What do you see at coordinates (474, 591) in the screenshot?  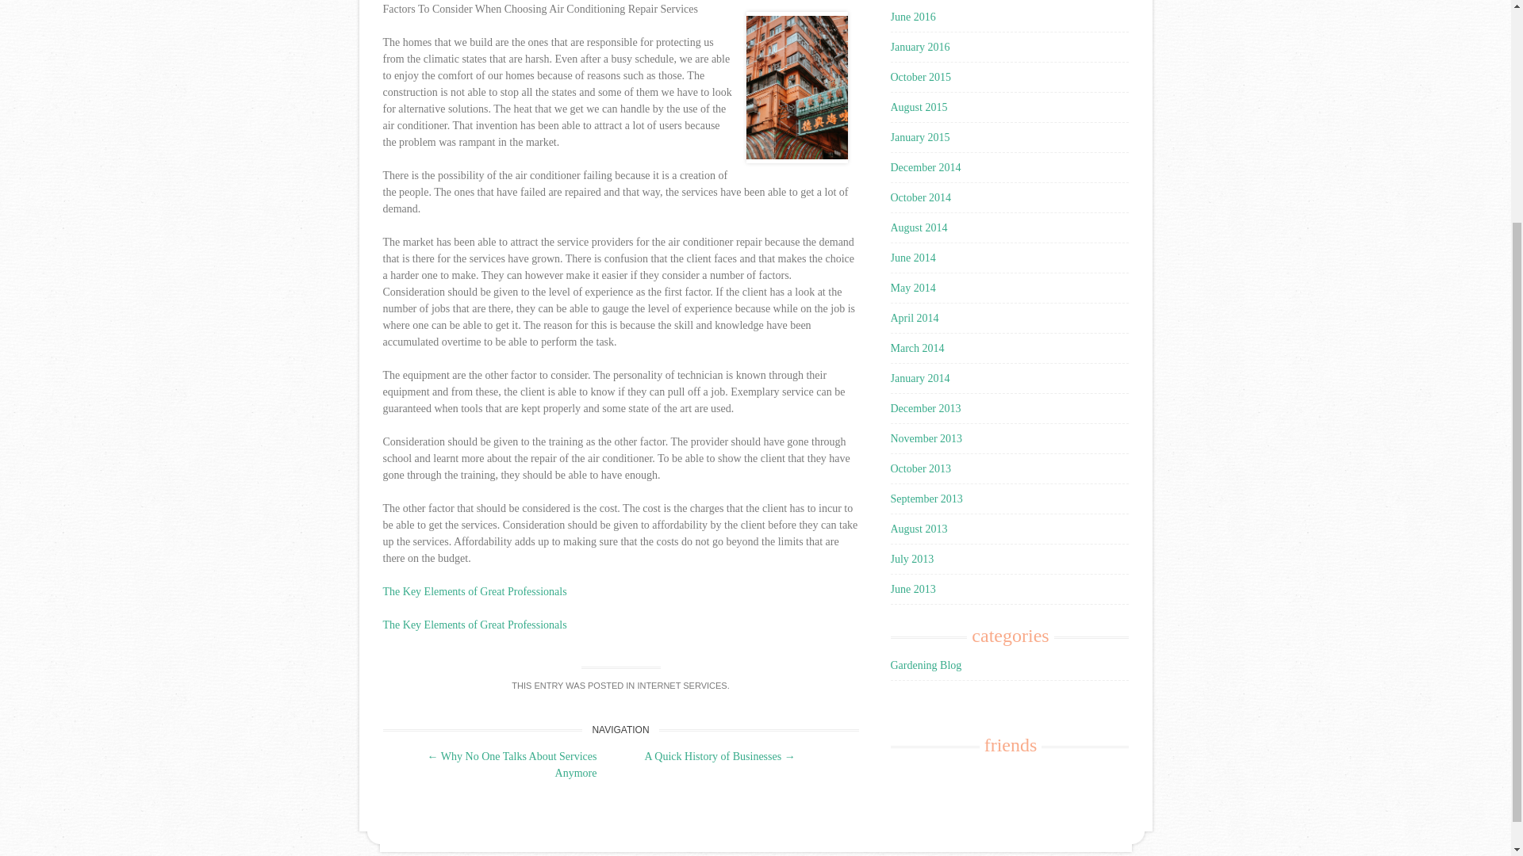 I see `The Key Elements of Great Professionals` at bounding box center [474, 591].